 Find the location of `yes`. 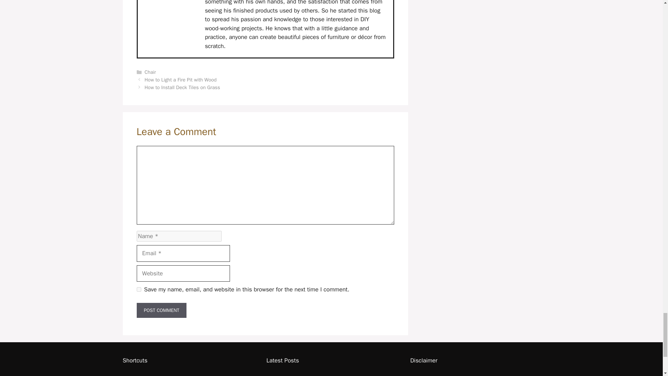

yes is located at coordinates (138, 290).